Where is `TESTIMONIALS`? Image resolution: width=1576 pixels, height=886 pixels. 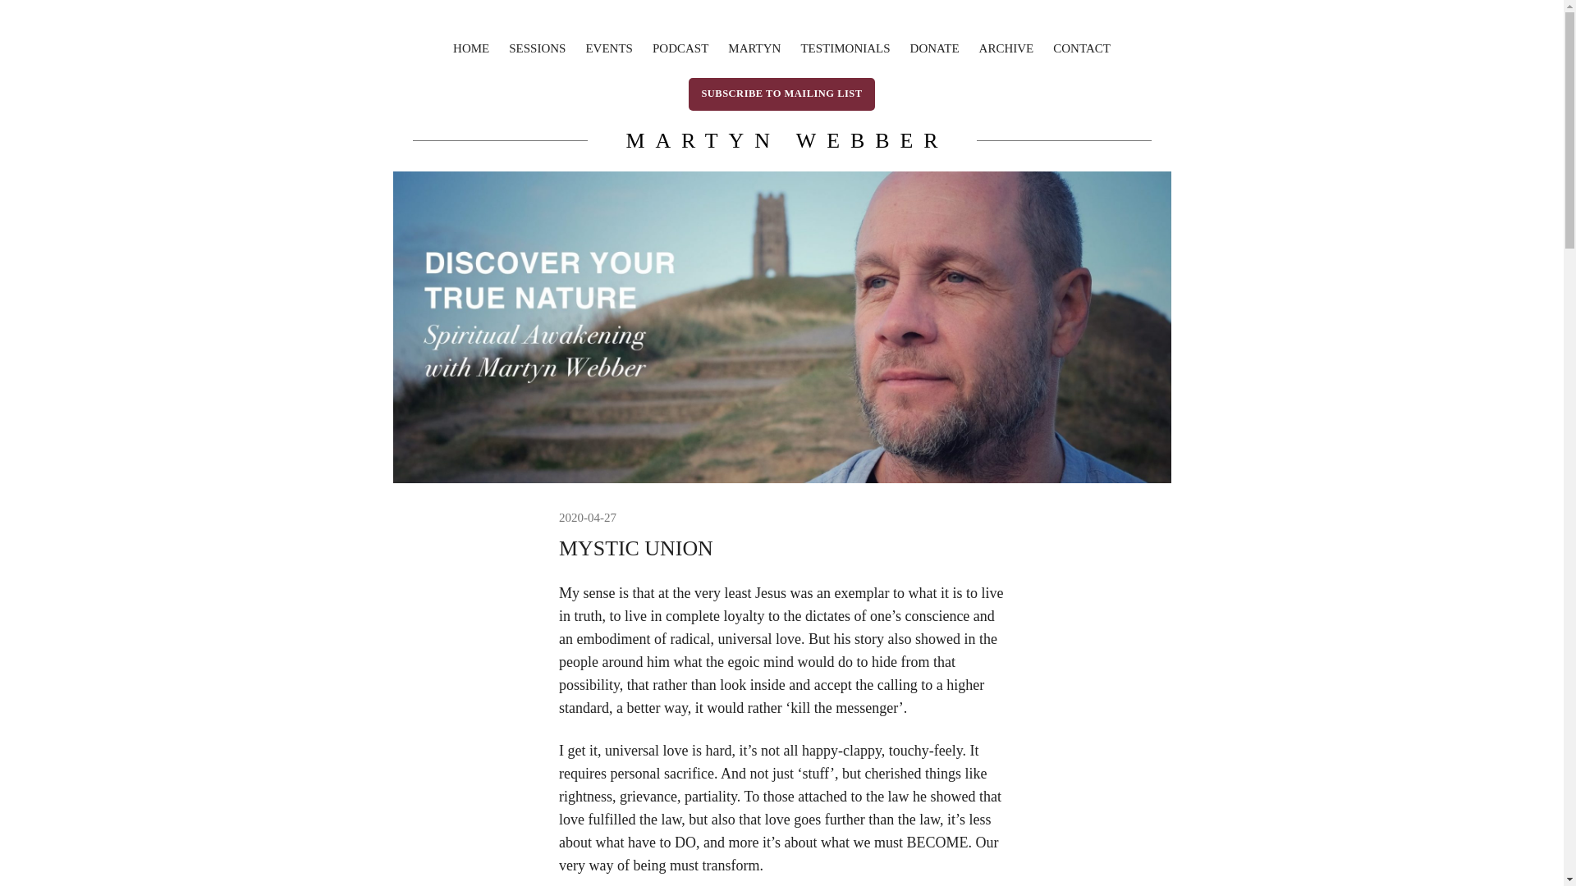 TESTIMONIALS is located at coordinates (845, 48).